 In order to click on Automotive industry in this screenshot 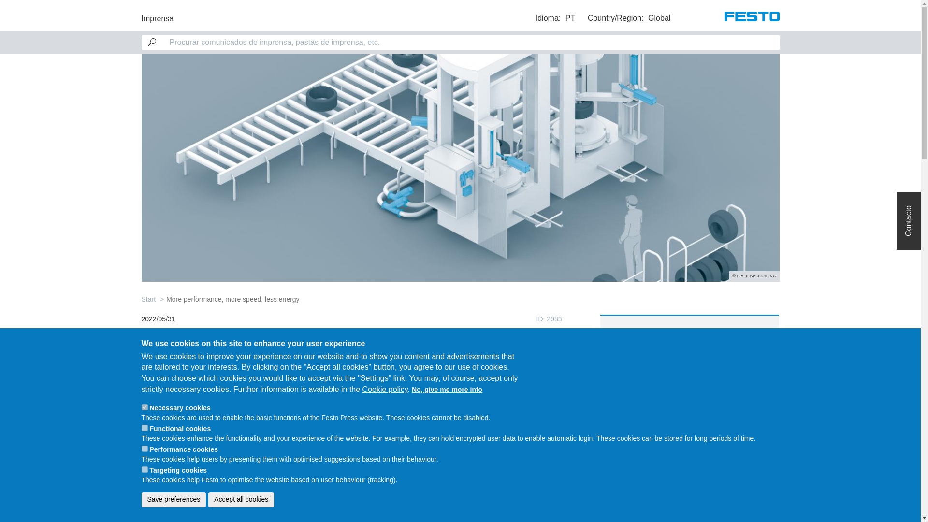, I will do `click(642, 353)`.